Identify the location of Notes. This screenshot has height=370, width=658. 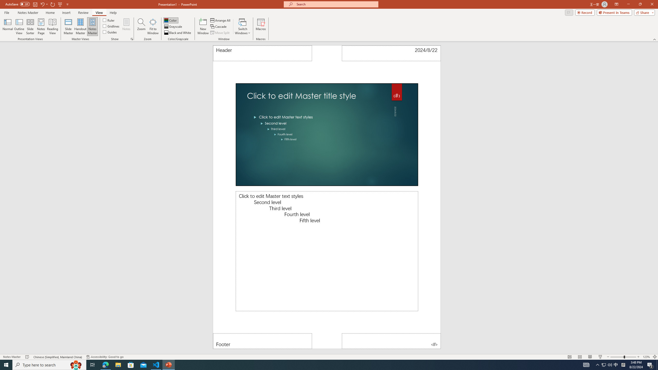
(126, 26).